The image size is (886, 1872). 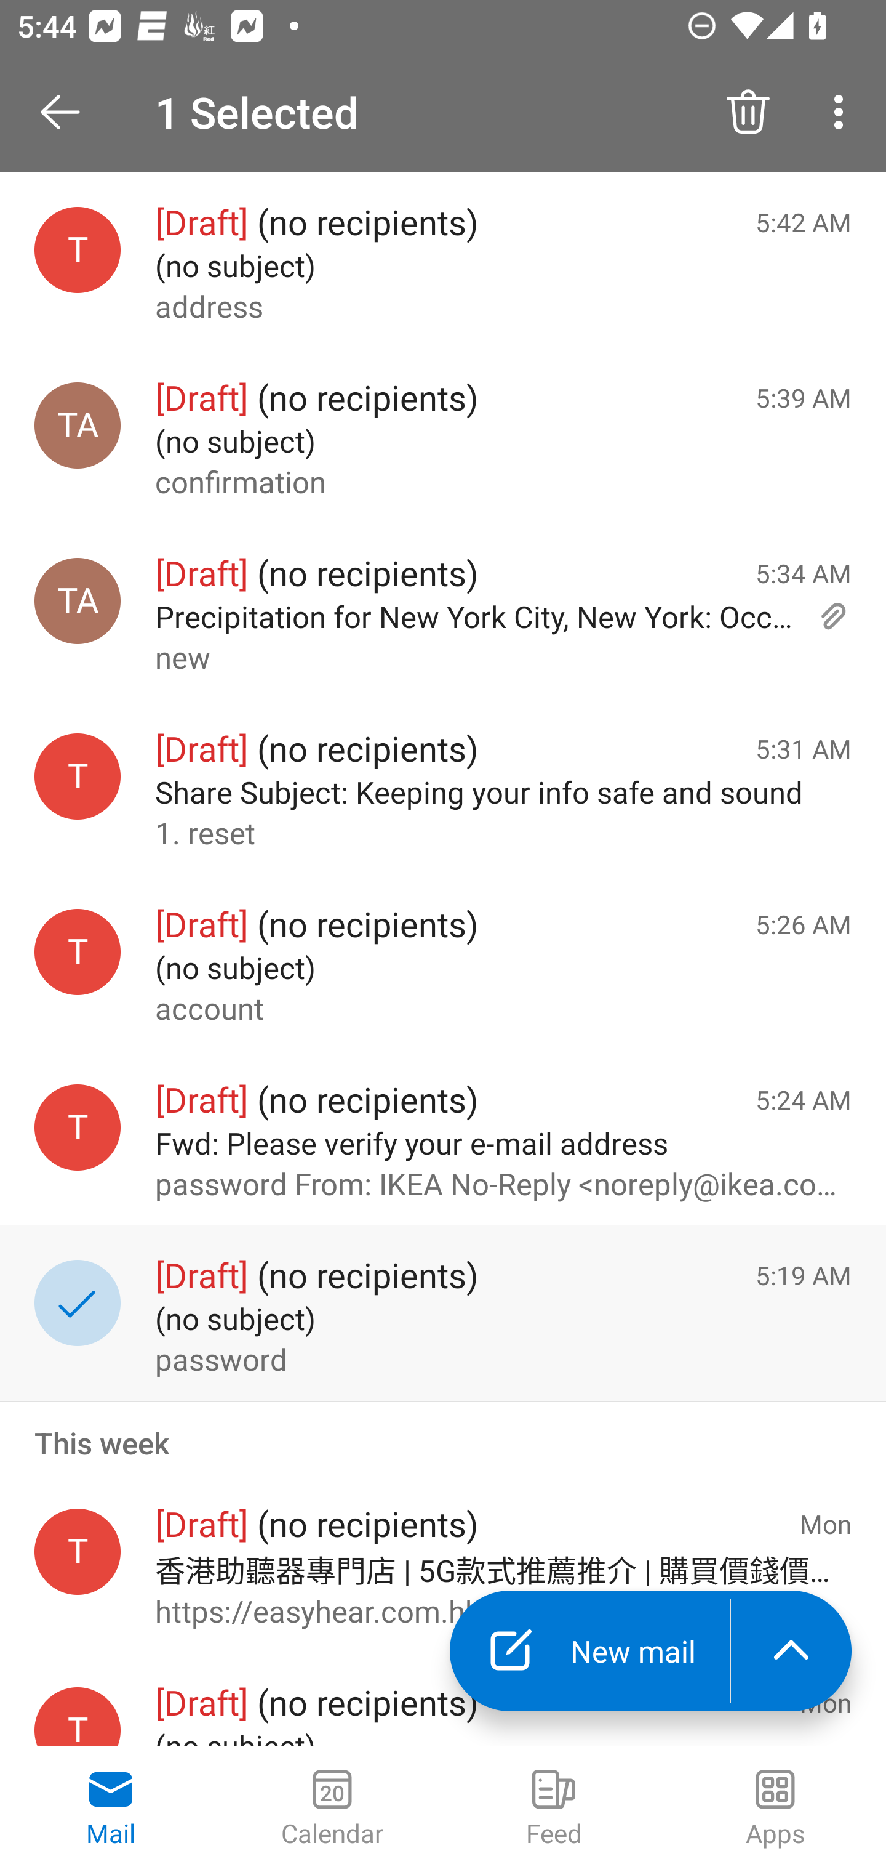 What do you see at coordinates (78, 251) in the screenshot?
I see `testappium002@outlook.com` at bounding box center [78, 251].